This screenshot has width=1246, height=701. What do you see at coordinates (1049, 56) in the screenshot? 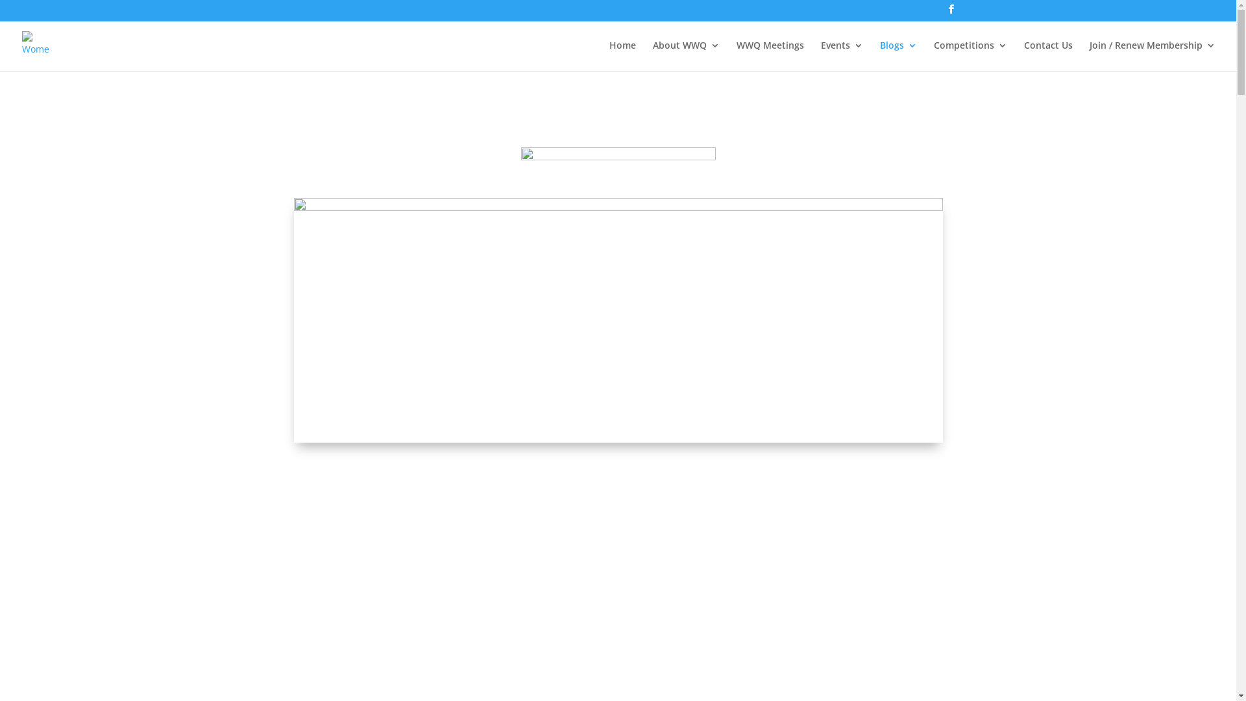
I see `Contact Us` at bounding box center [1049, 56].